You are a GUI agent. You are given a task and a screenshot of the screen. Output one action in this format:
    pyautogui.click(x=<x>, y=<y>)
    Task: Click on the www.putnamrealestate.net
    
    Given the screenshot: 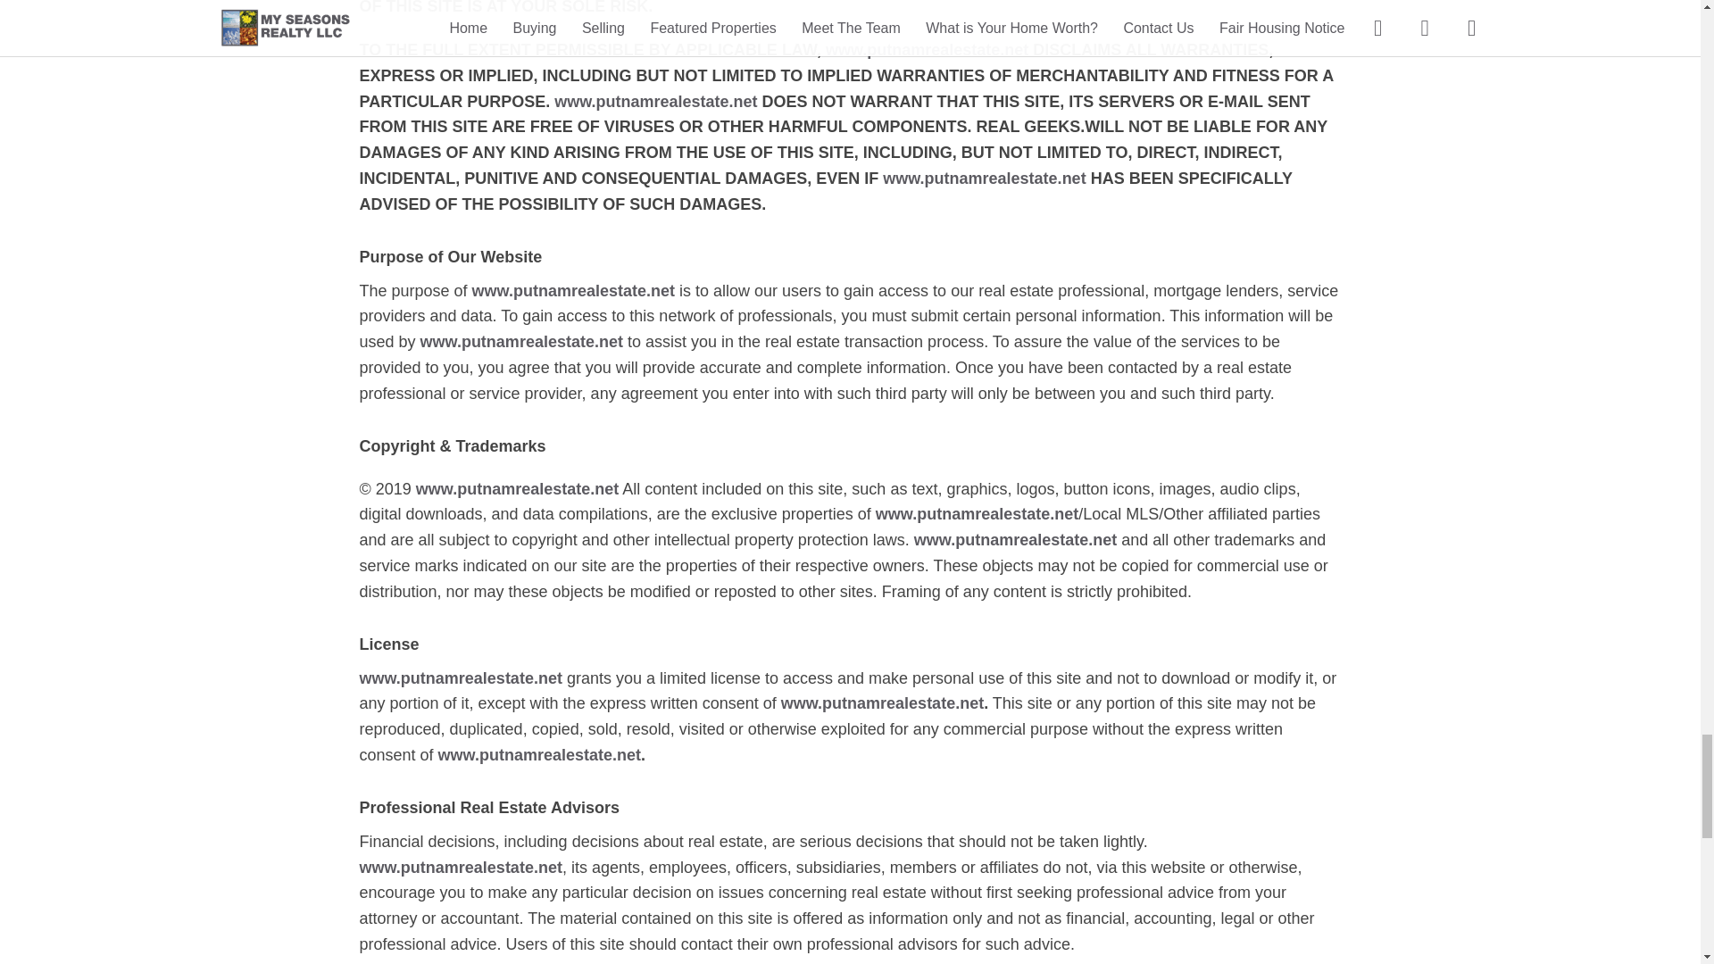 What is the action you would take?
    pyautogui.click(x=518, y=489)
    